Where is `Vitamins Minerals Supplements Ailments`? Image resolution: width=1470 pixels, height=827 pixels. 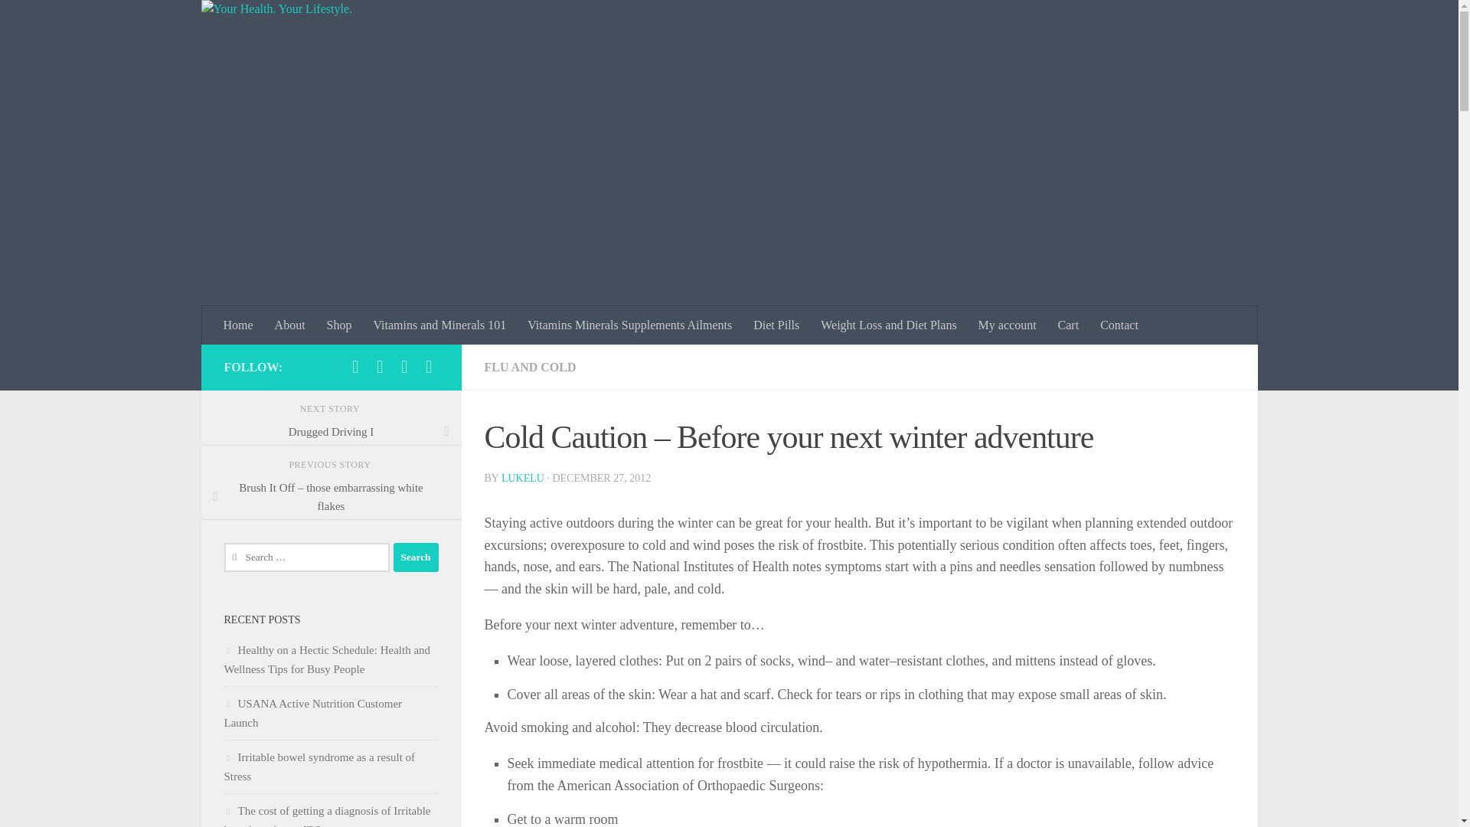
Vitamins Minerals Supplements Ailments is located at coordinates (629, 325).